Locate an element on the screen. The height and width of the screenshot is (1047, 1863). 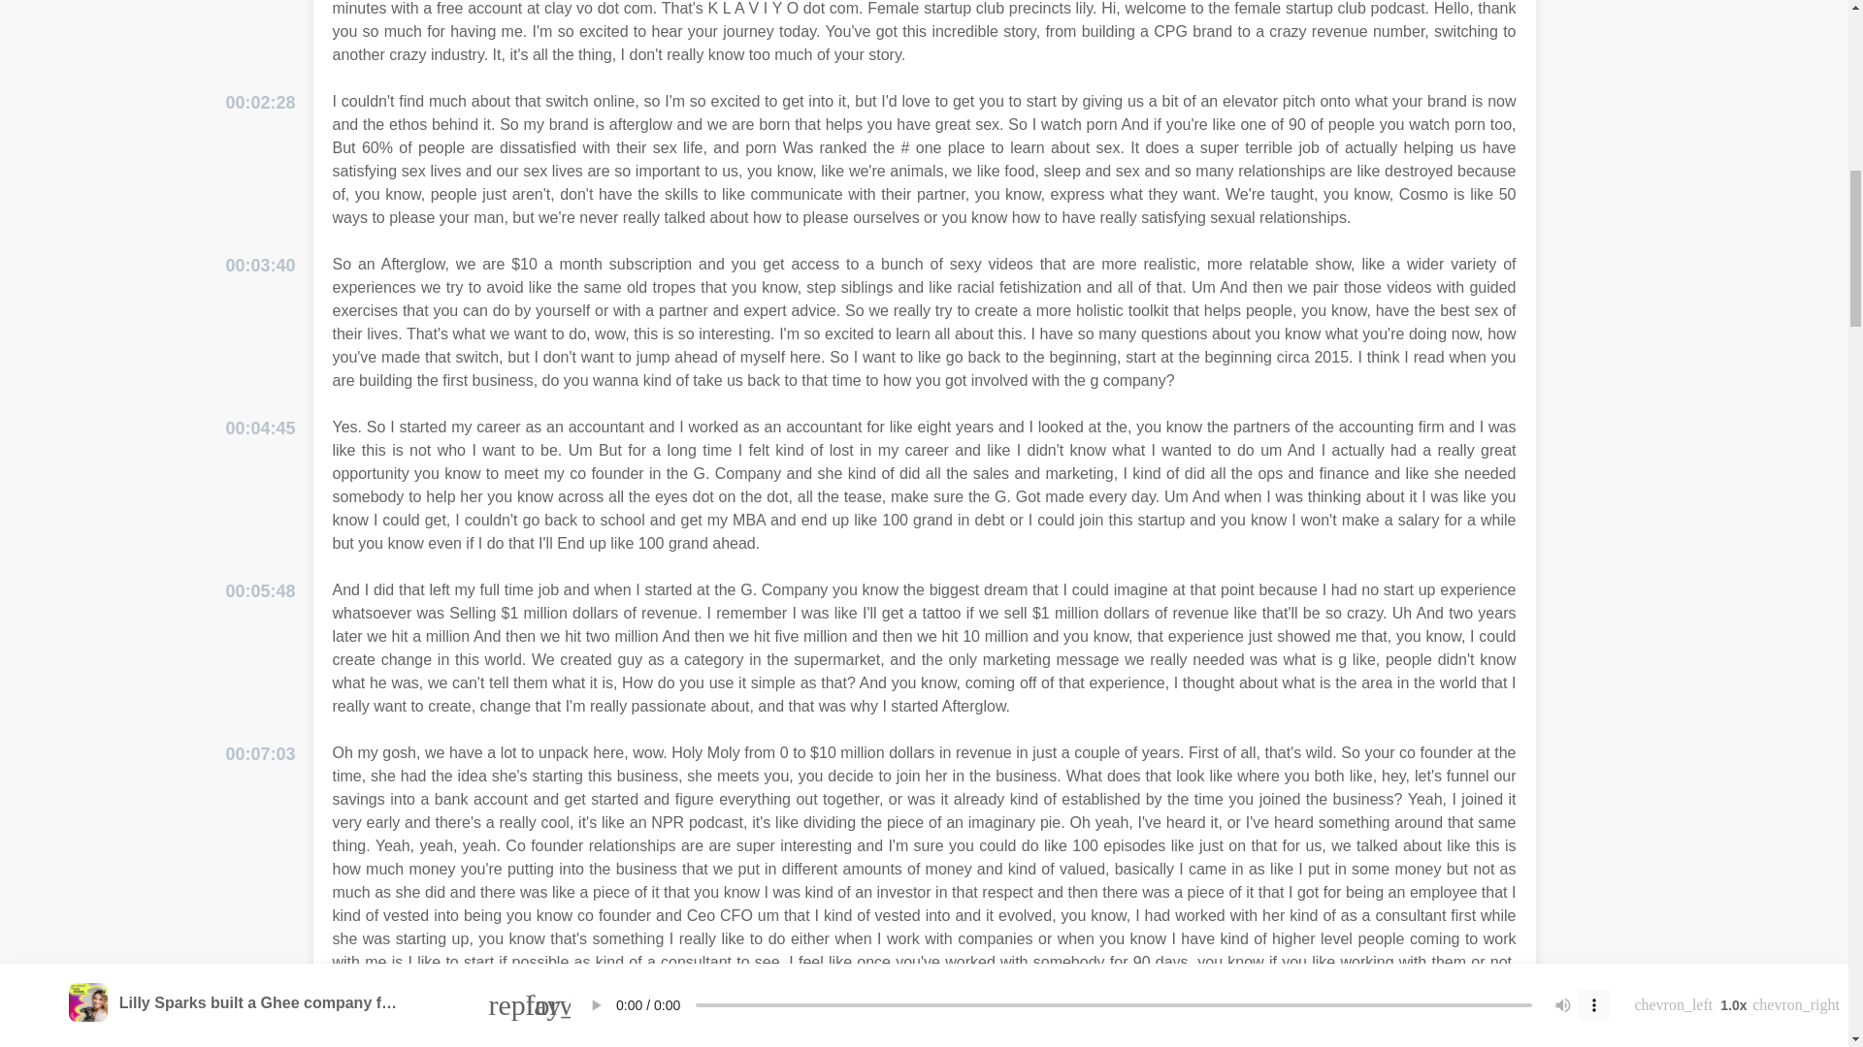
00:02:28 is located at coordinates (260, 103).